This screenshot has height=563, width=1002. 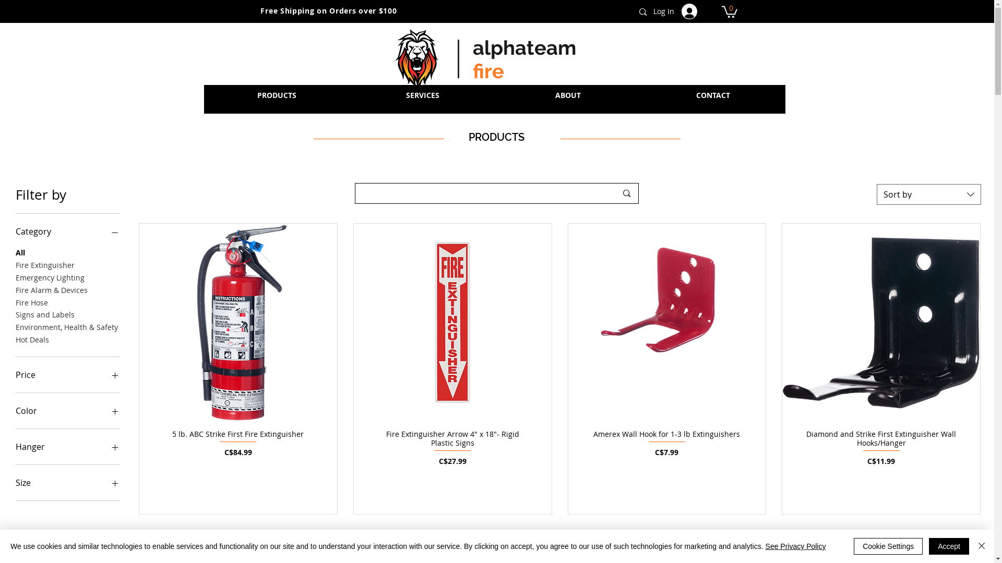 I want to click on SERVICES, so click(x=423, y=95).